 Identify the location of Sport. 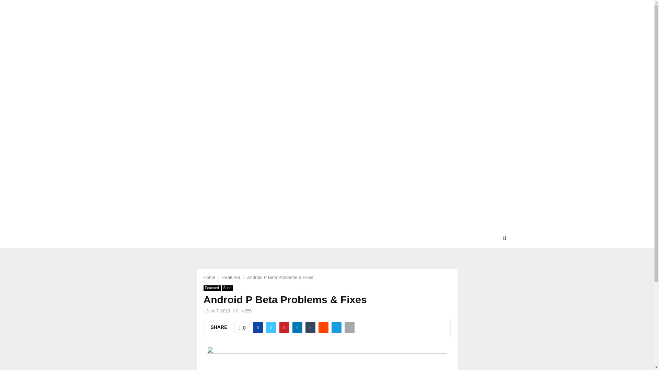
(227, 288).